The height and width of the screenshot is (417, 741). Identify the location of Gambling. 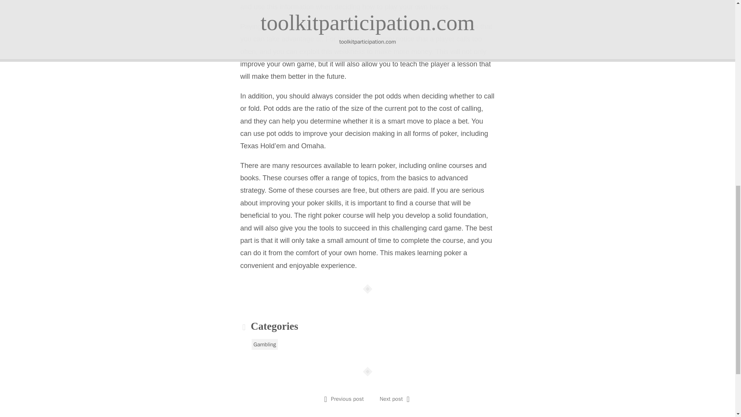
(265, 344).